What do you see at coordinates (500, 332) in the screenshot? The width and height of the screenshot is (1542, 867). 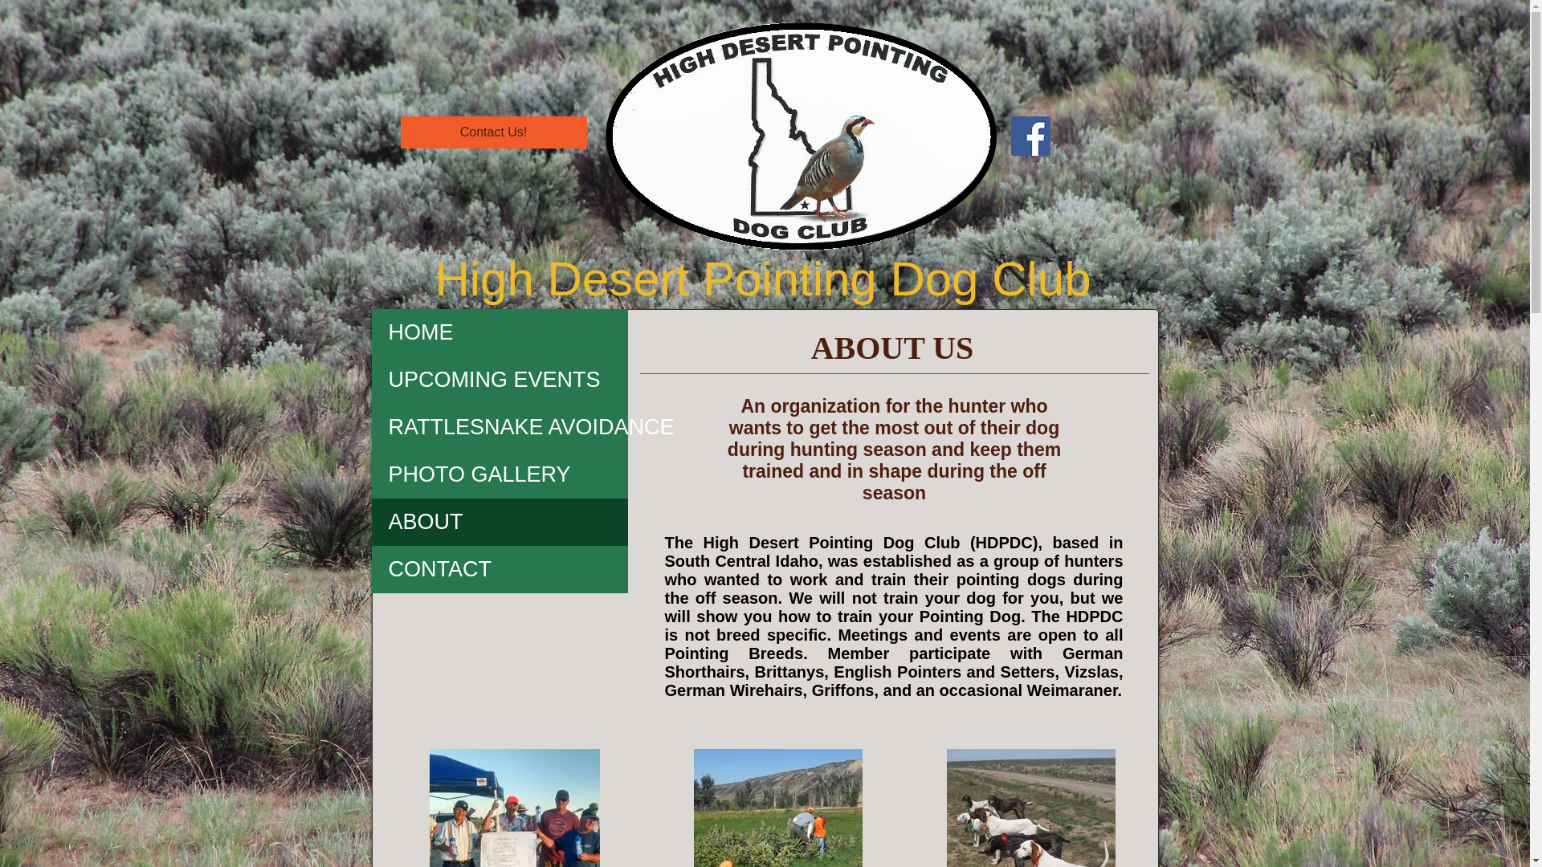 I see `HOME` at bounding box center [500, 332].